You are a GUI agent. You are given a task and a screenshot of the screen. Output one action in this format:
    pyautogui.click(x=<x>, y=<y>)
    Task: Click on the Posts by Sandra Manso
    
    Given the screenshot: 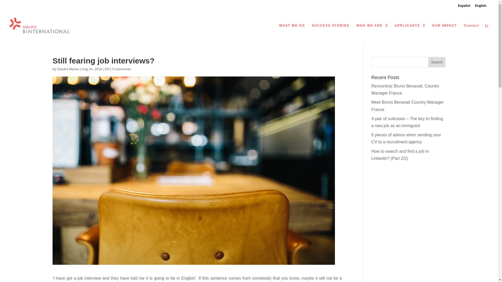 What is the action you would take?
    pyautogui.click(x=68, y=69)
    